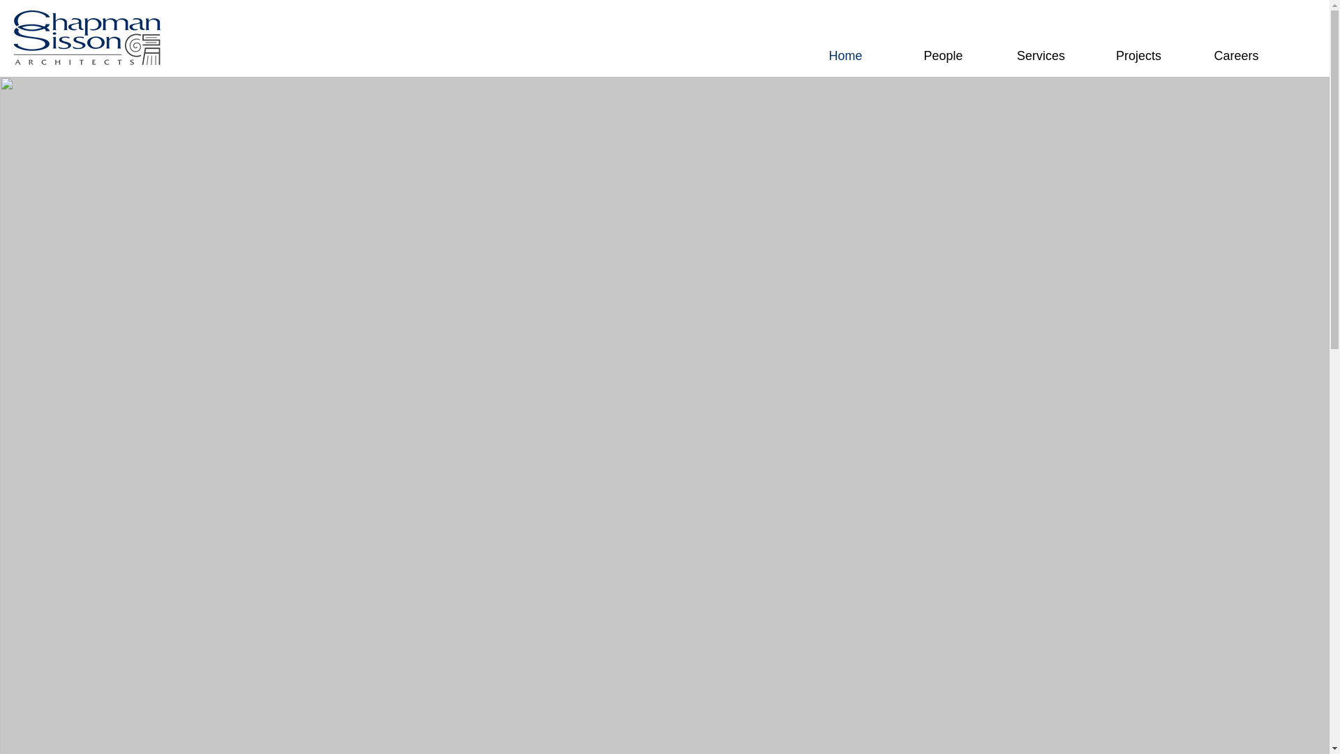 The image size is (1340, 754). Describe the element at coordinates (942, 56) in the screenshot. I see `People` at that location.